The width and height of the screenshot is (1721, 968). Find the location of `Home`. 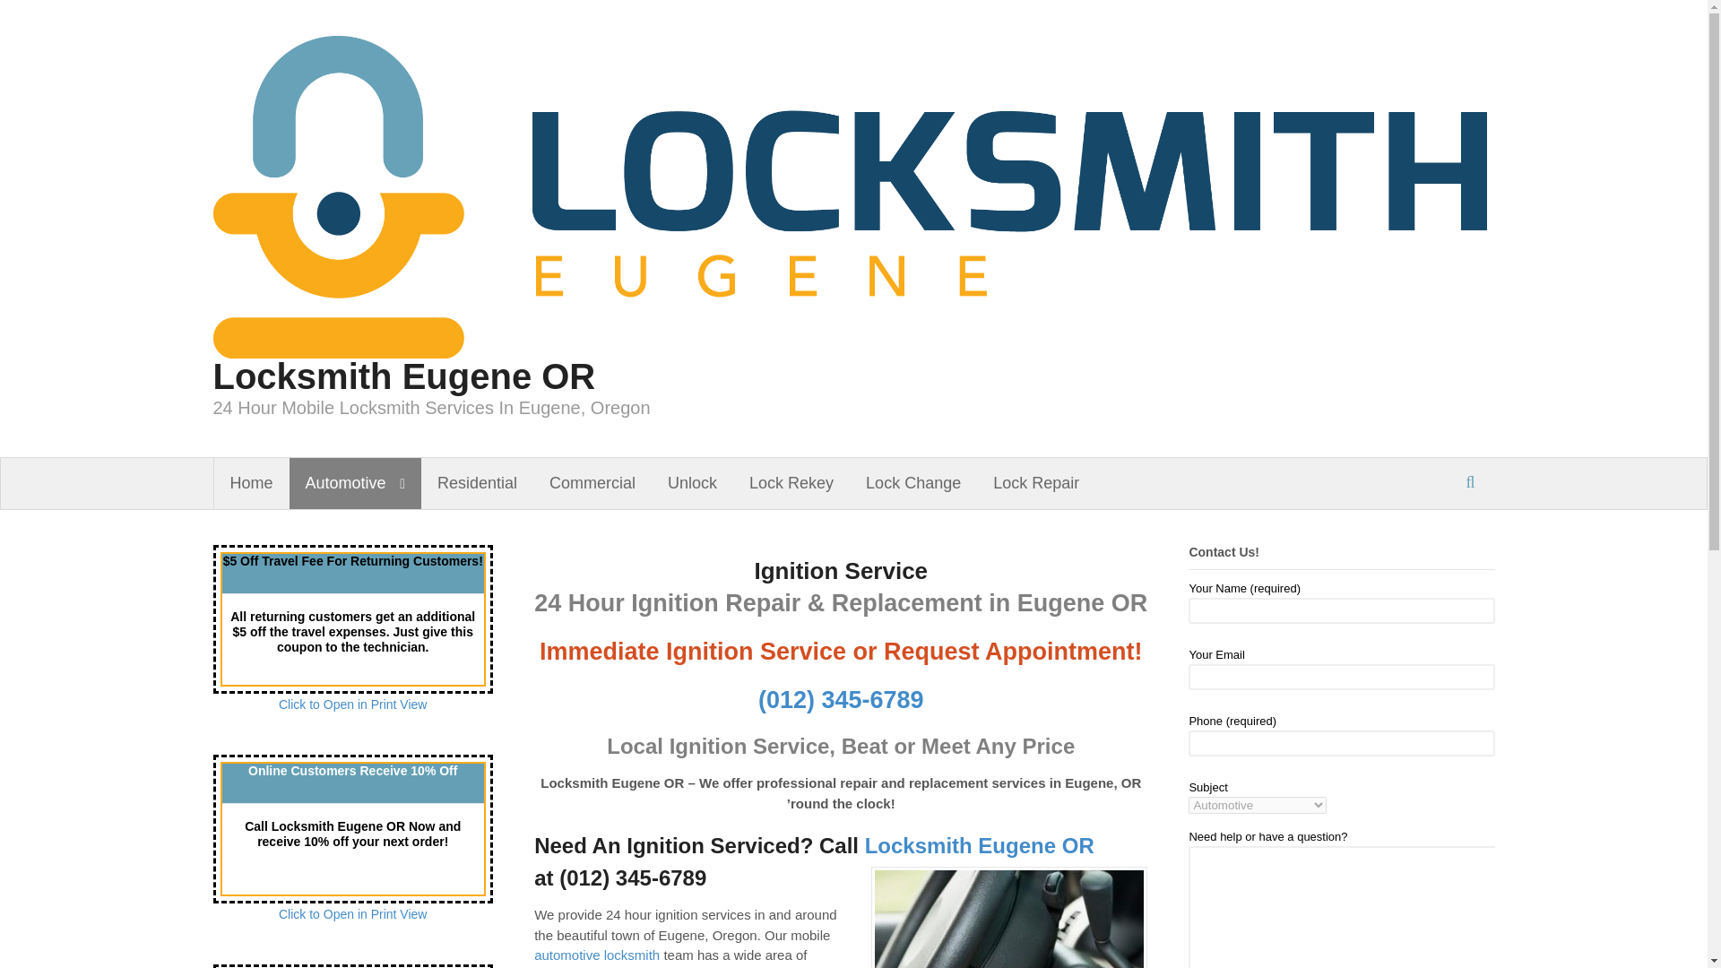

Home is located at coordinates (251, 482).